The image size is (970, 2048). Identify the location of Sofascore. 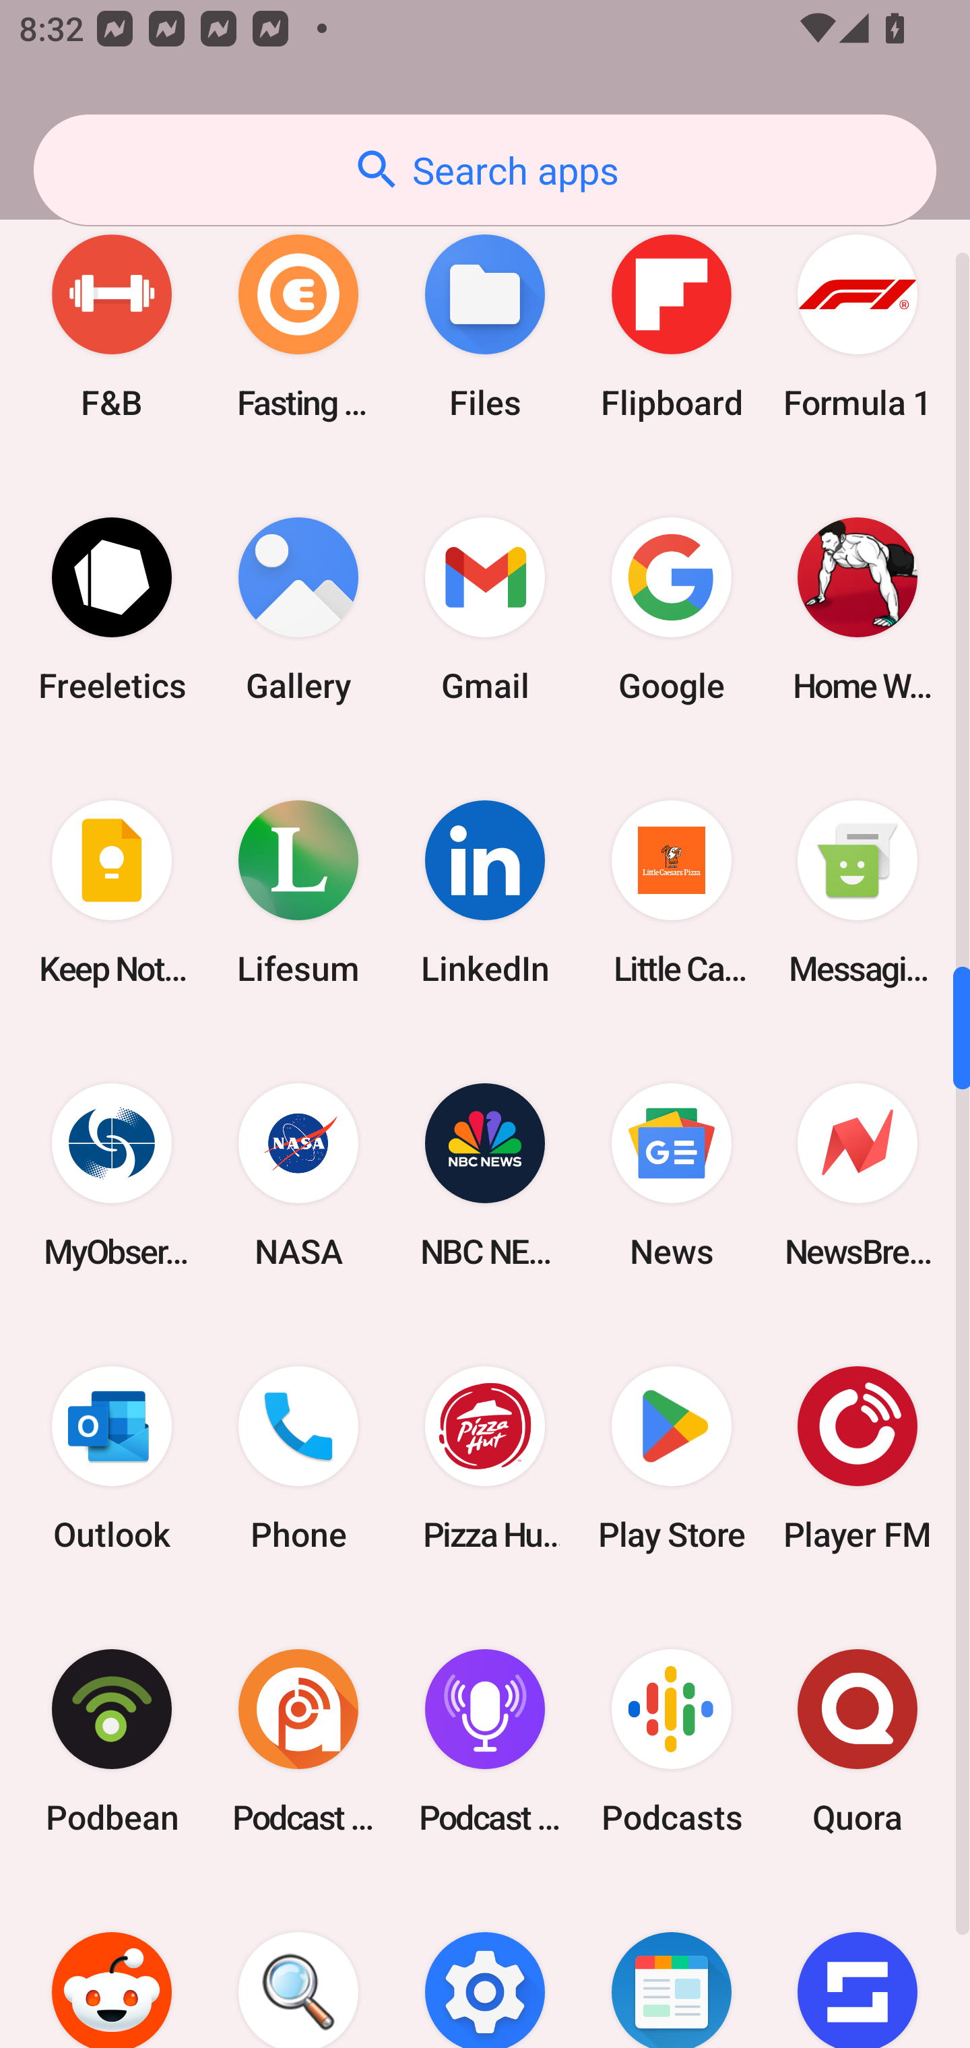
(858, 1964).